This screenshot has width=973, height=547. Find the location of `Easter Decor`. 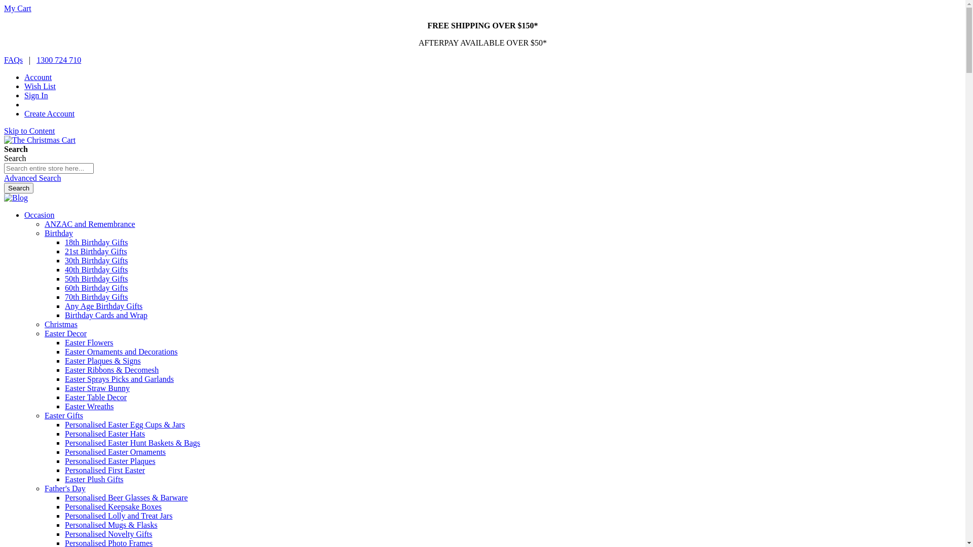

Easter Decor is located at coordinates (66, 333).